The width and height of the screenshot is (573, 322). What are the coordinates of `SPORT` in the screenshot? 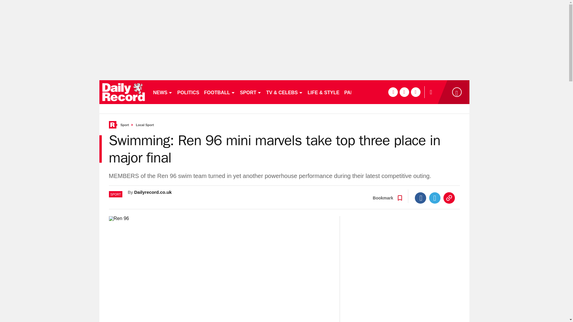 It's located at (251, 92).